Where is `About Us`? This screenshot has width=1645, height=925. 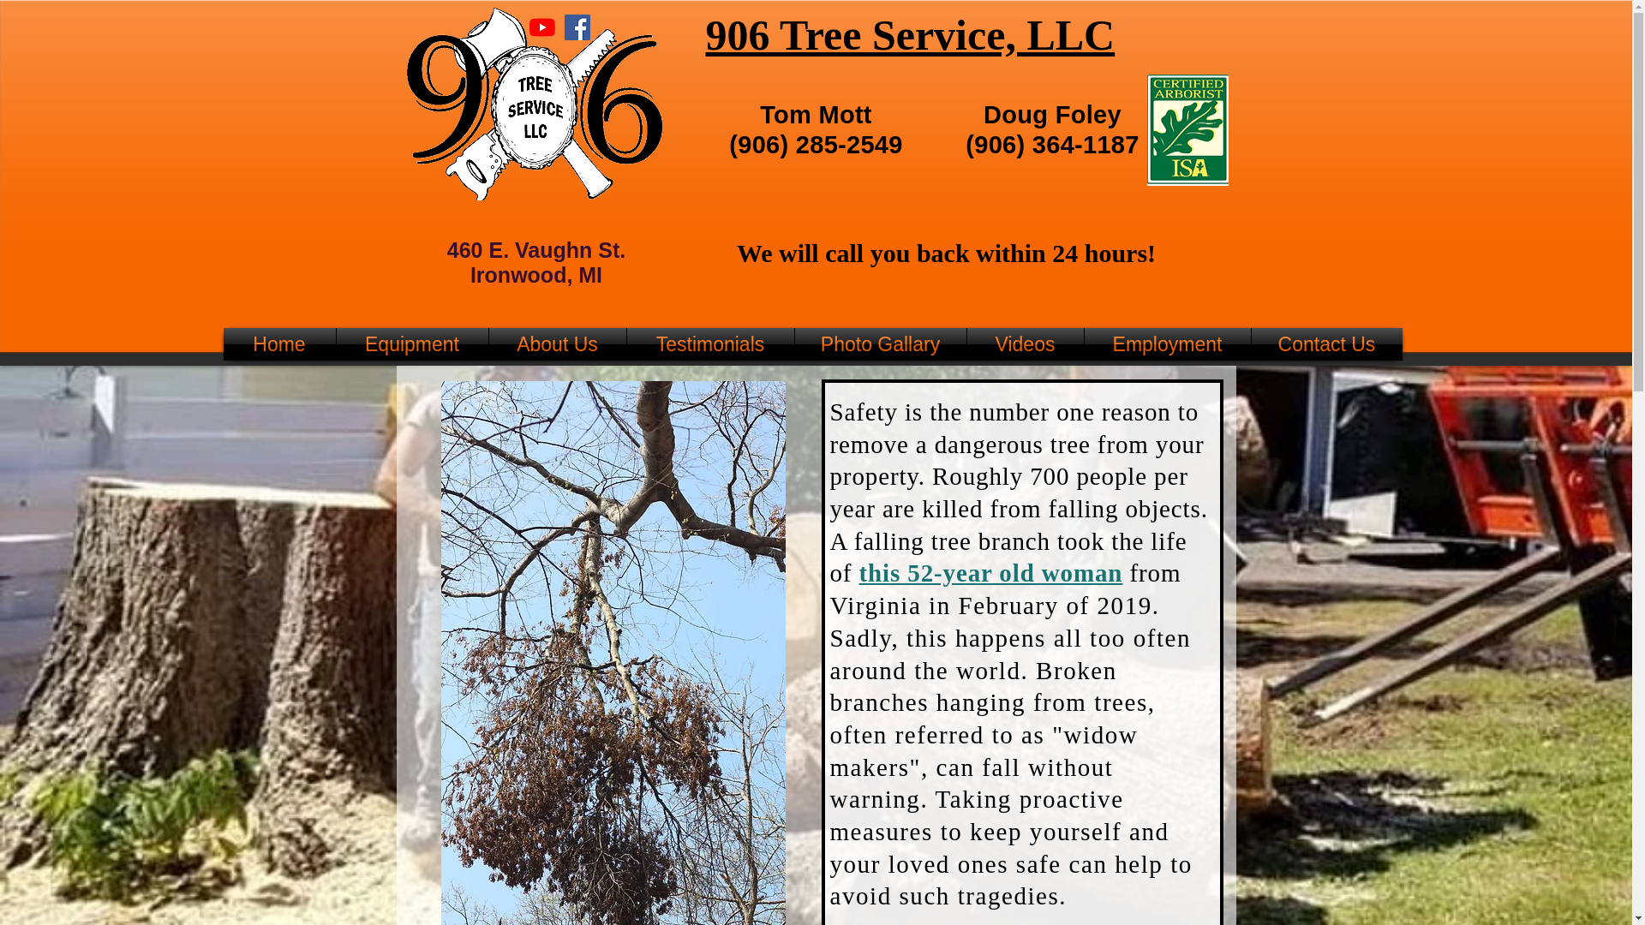 About Us is located at coordinates (557, 344).